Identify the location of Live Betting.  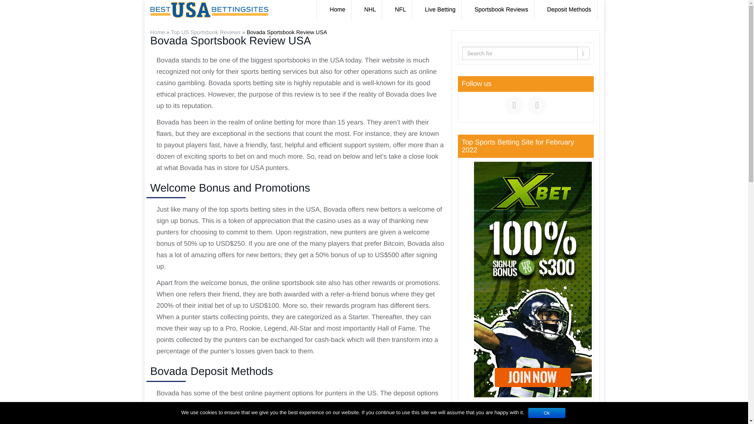
(440, 9).